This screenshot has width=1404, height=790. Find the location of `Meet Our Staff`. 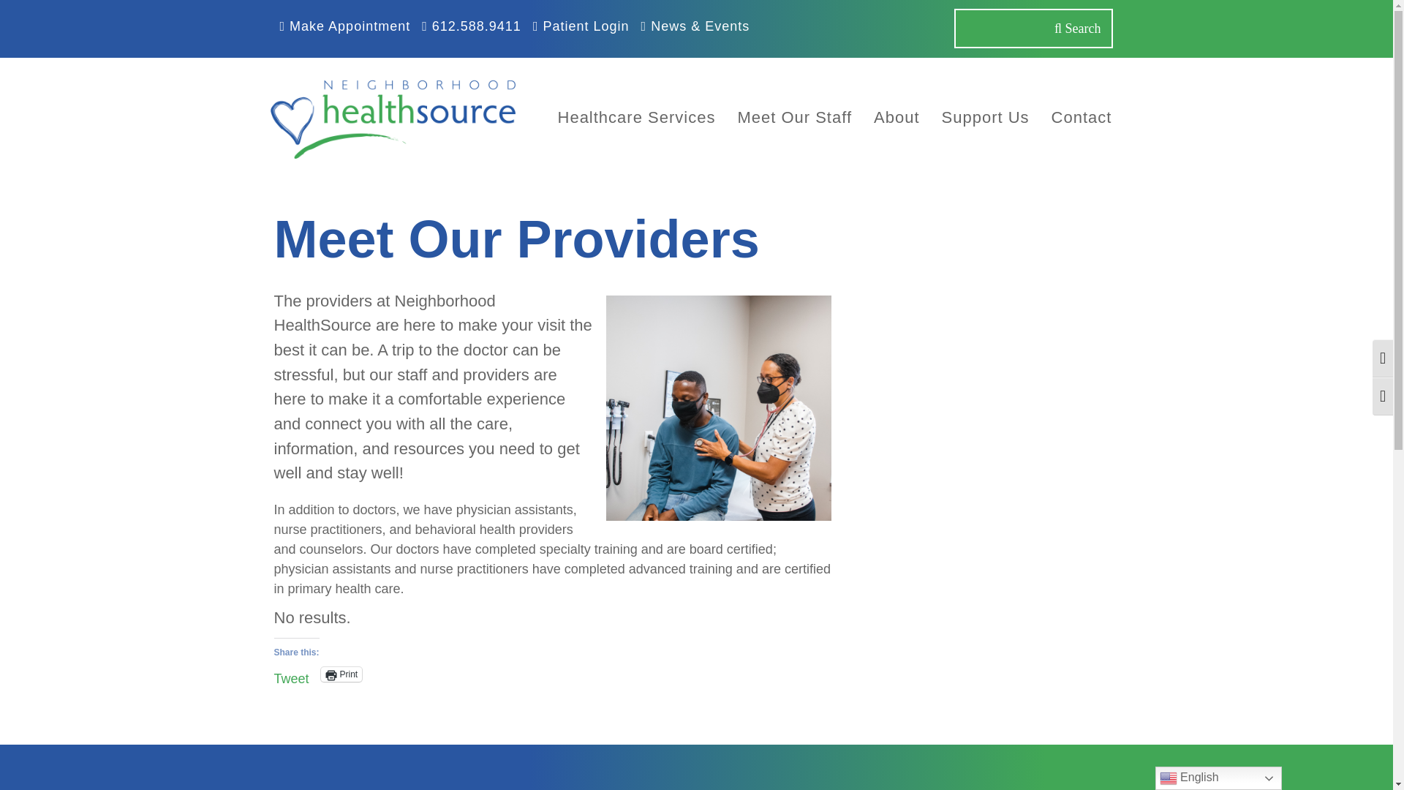

Meet Our Staff is located at coordinates (794, 117).